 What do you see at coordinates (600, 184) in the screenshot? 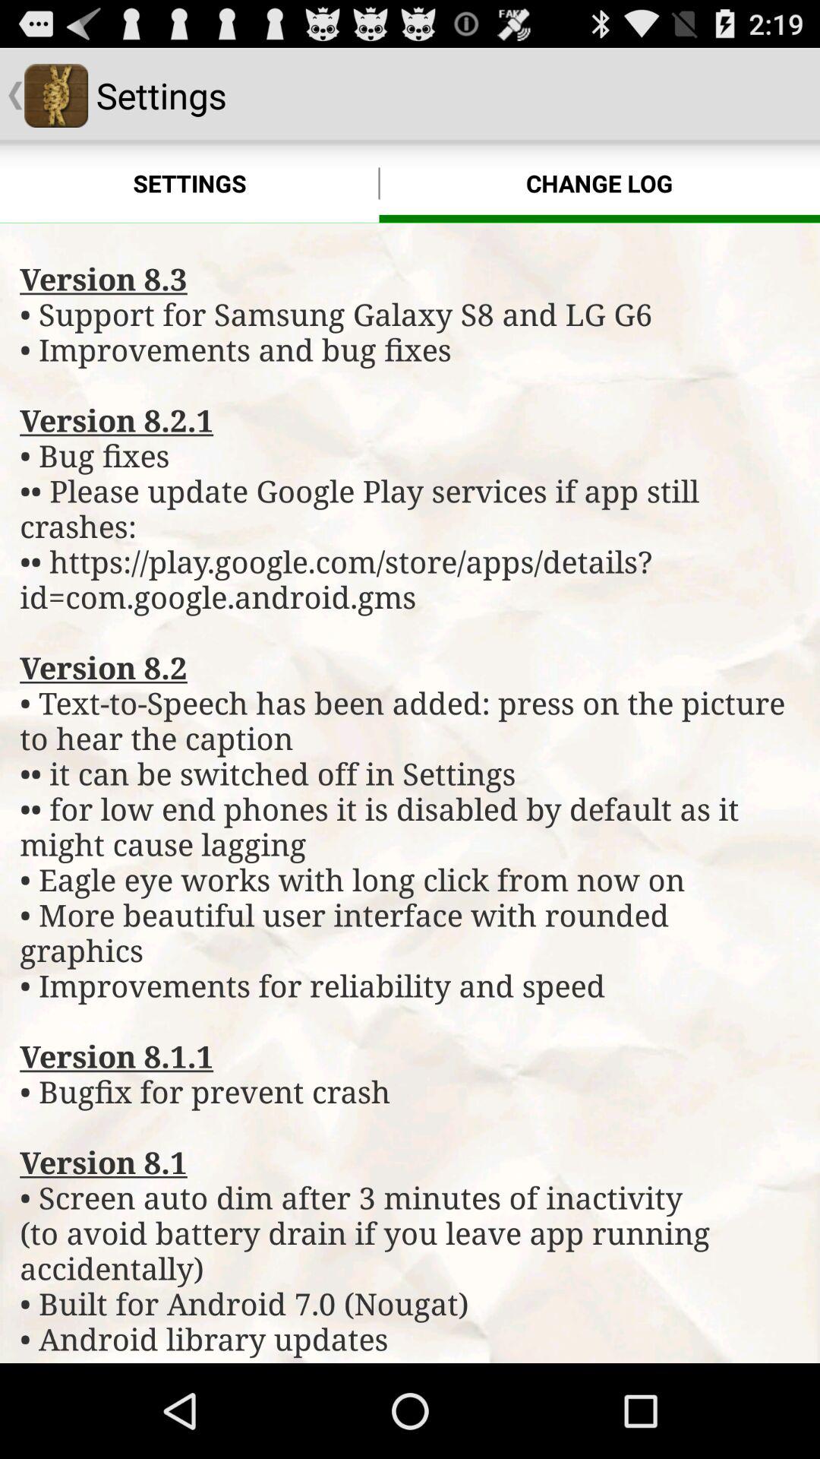
I see `launch icon above the version 8 3 item` at bounding box center [600, 184].